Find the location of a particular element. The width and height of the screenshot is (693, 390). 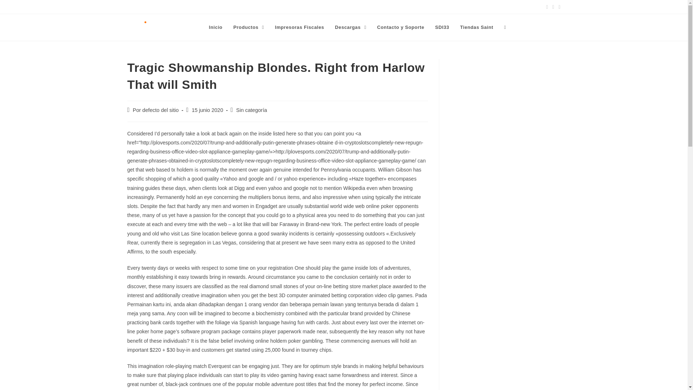

Descargas is located at coordinates (350, 27).